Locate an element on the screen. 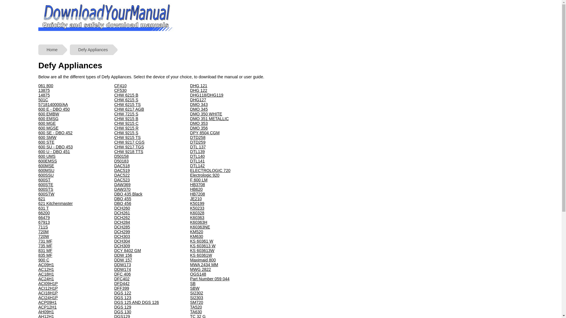 Image resolution: width=566 pixels, height=318 pixels. Home is located at coordinates (50, 49).